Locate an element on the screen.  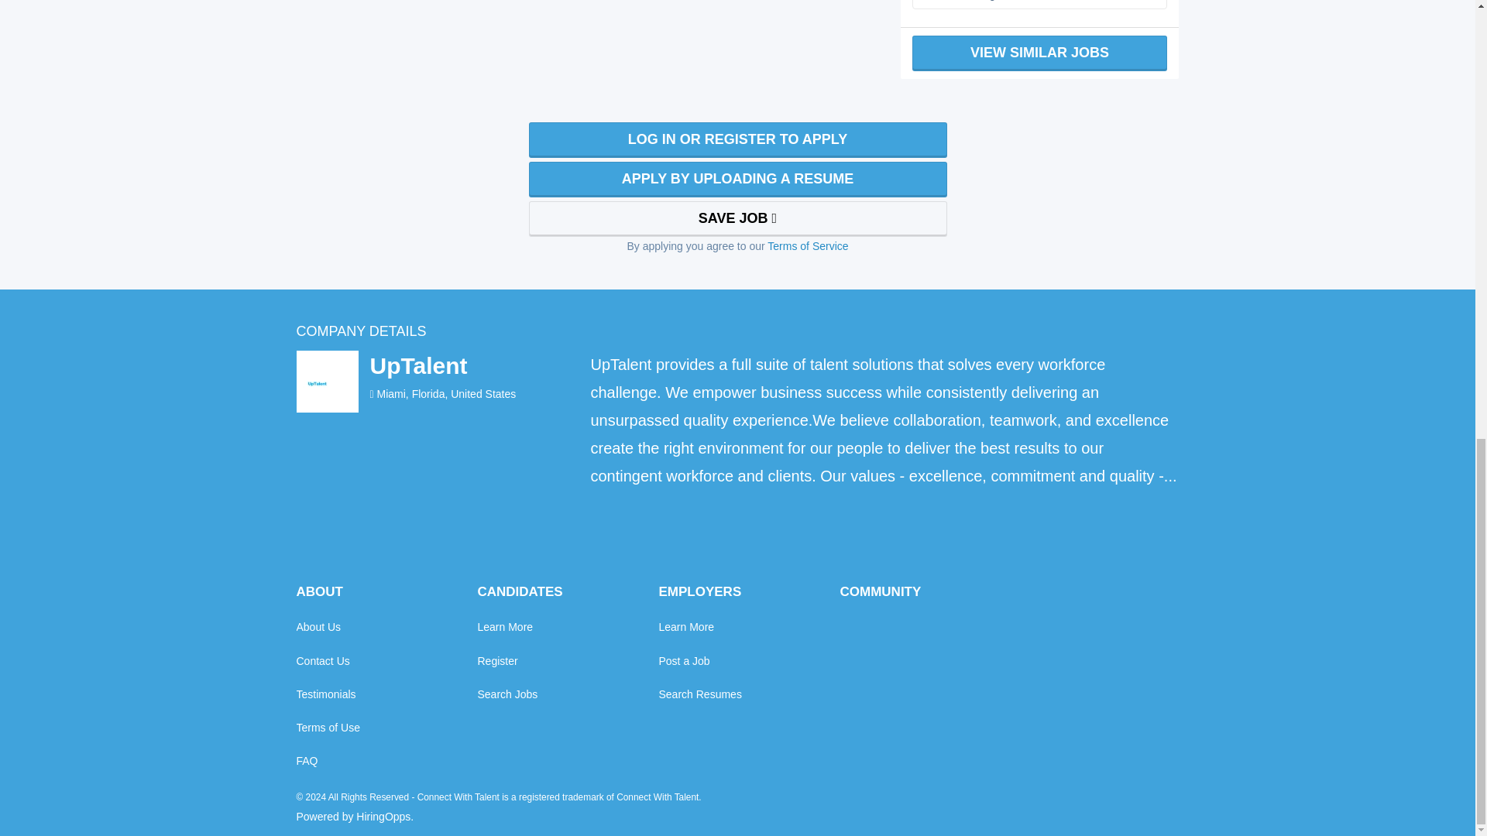
UpTalent is located at coordinates (417, 365).